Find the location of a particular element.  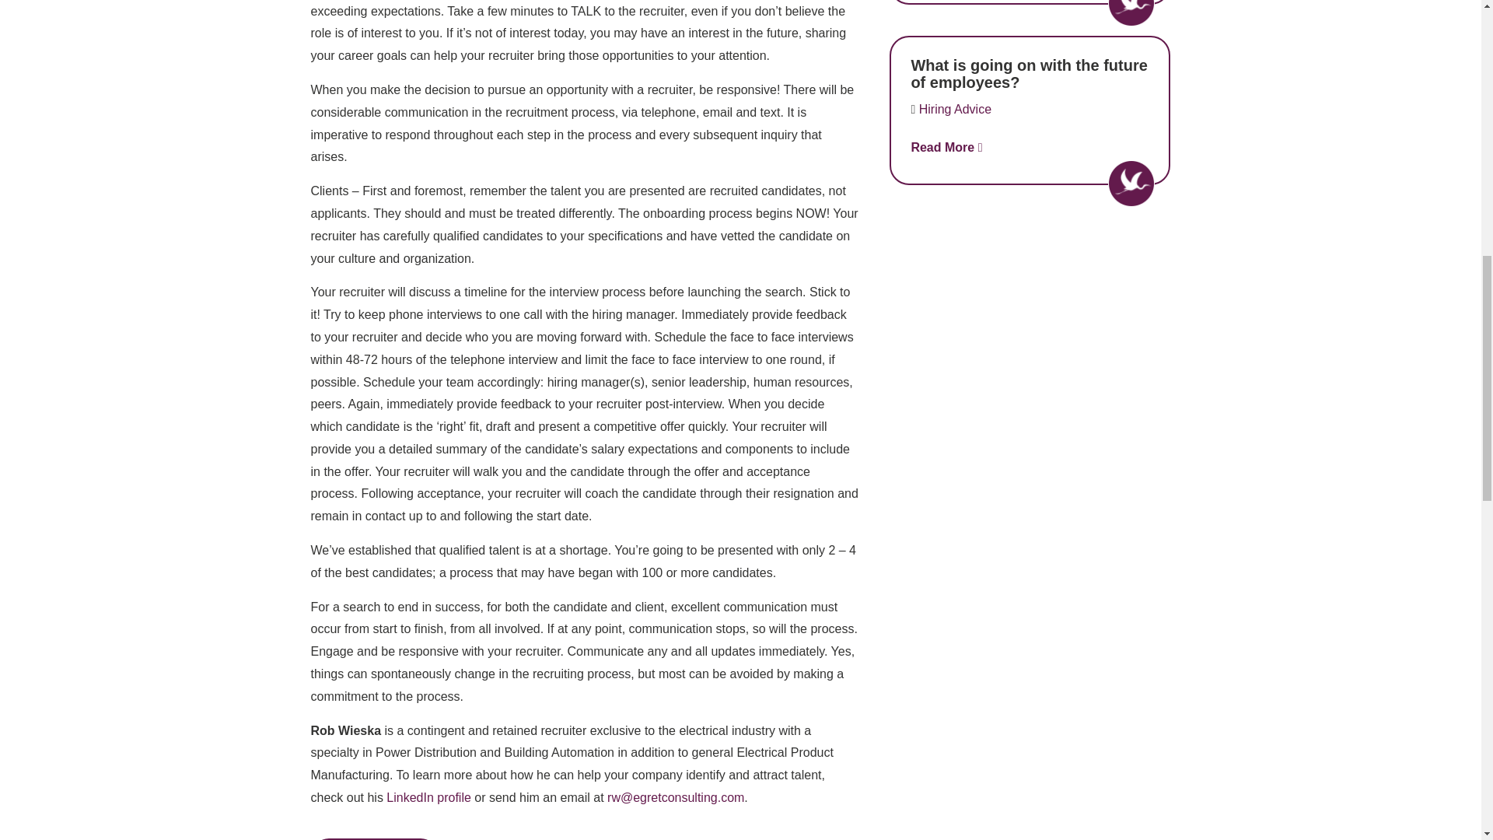

Read More is located at coordinates (946, 147).